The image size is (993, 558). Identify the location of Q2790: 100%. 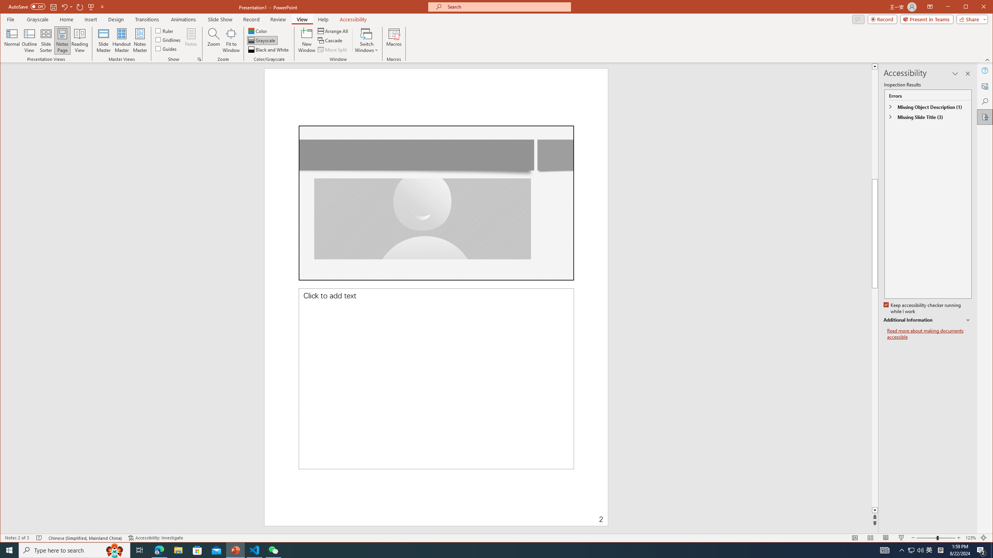
(920, 550).